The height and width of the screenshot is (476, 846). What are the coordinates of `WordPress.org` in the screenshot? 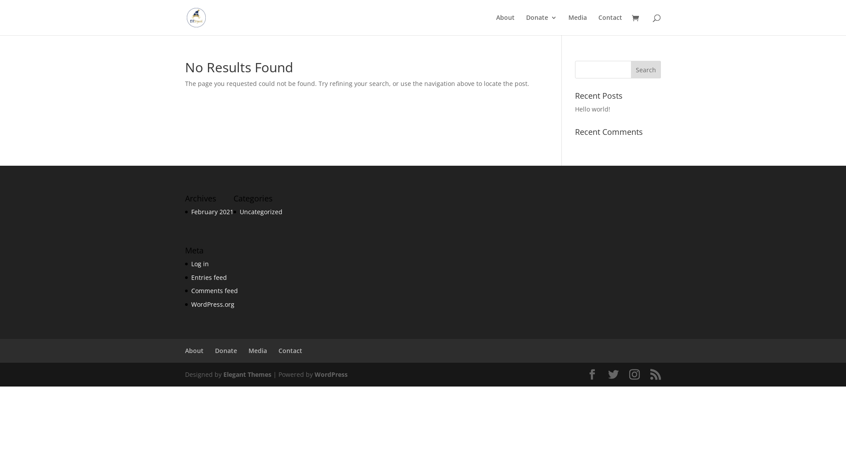 It's located at (213, 304).